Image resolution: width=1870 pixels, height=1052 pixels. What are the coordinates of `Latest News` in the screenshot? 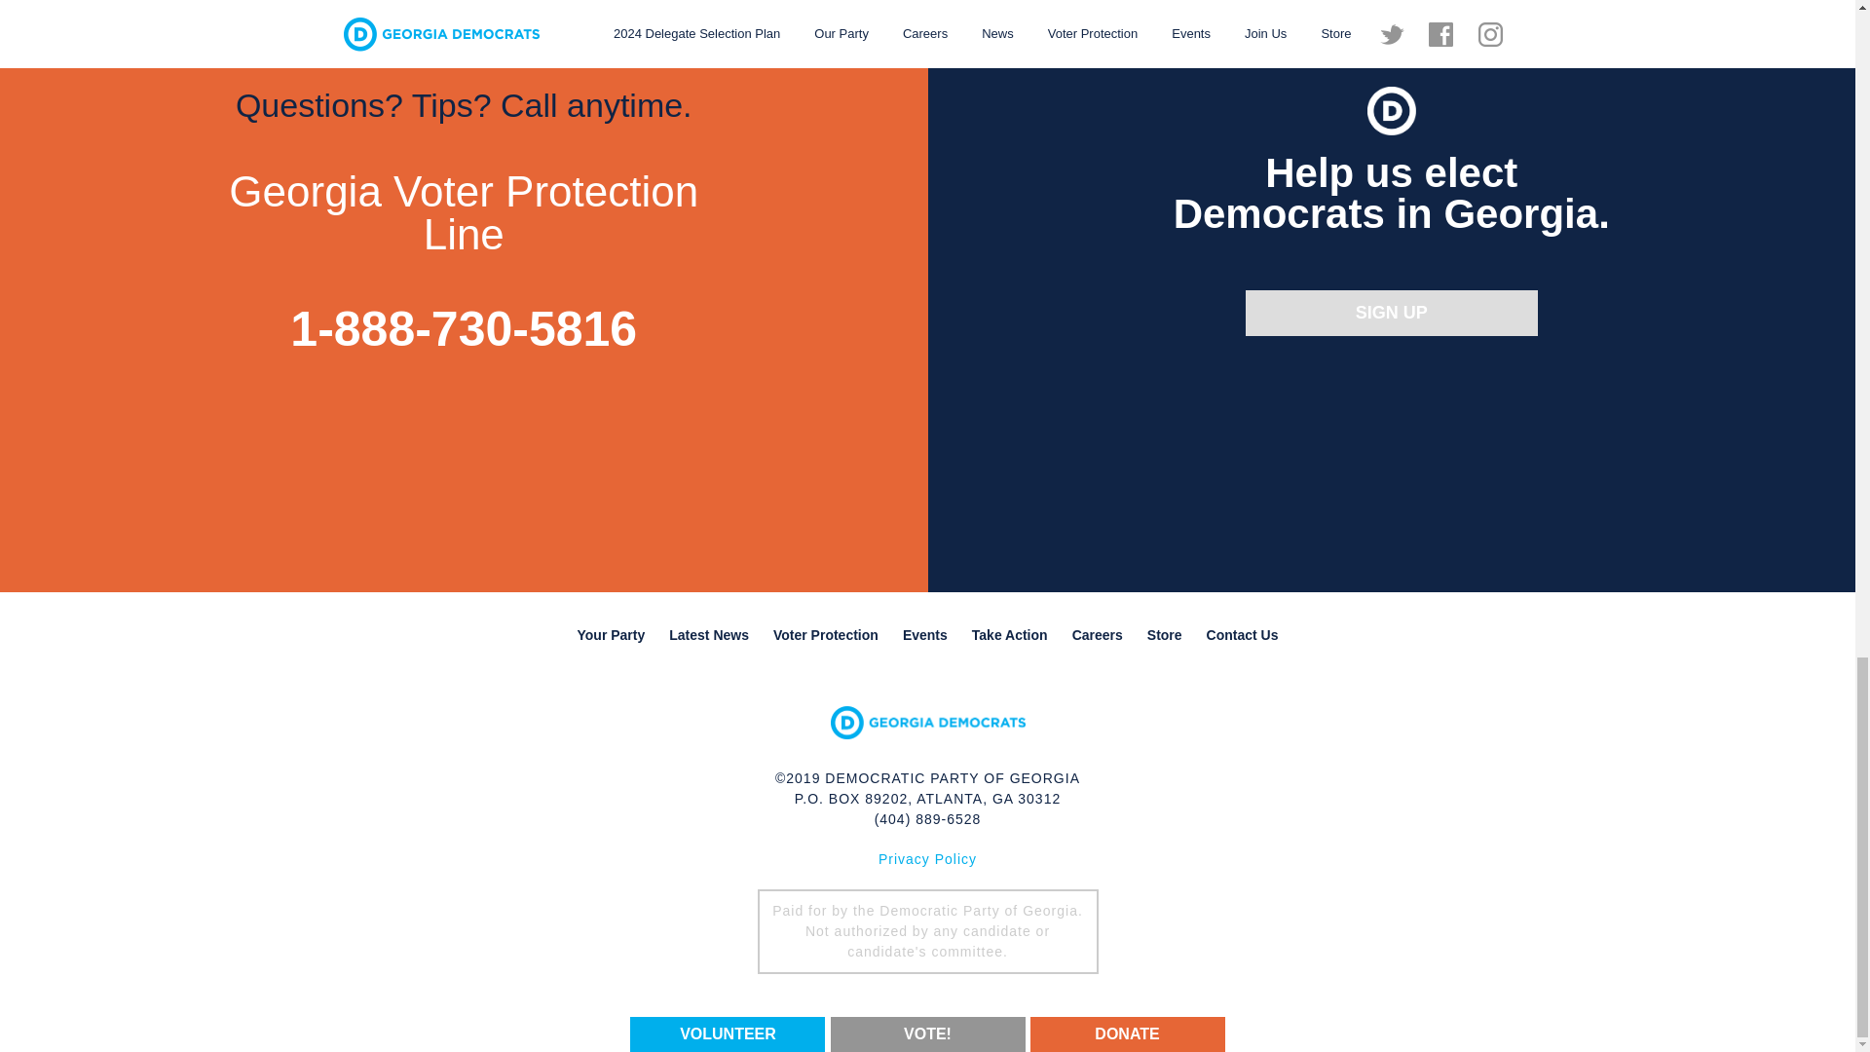 It's located at (709, 635).